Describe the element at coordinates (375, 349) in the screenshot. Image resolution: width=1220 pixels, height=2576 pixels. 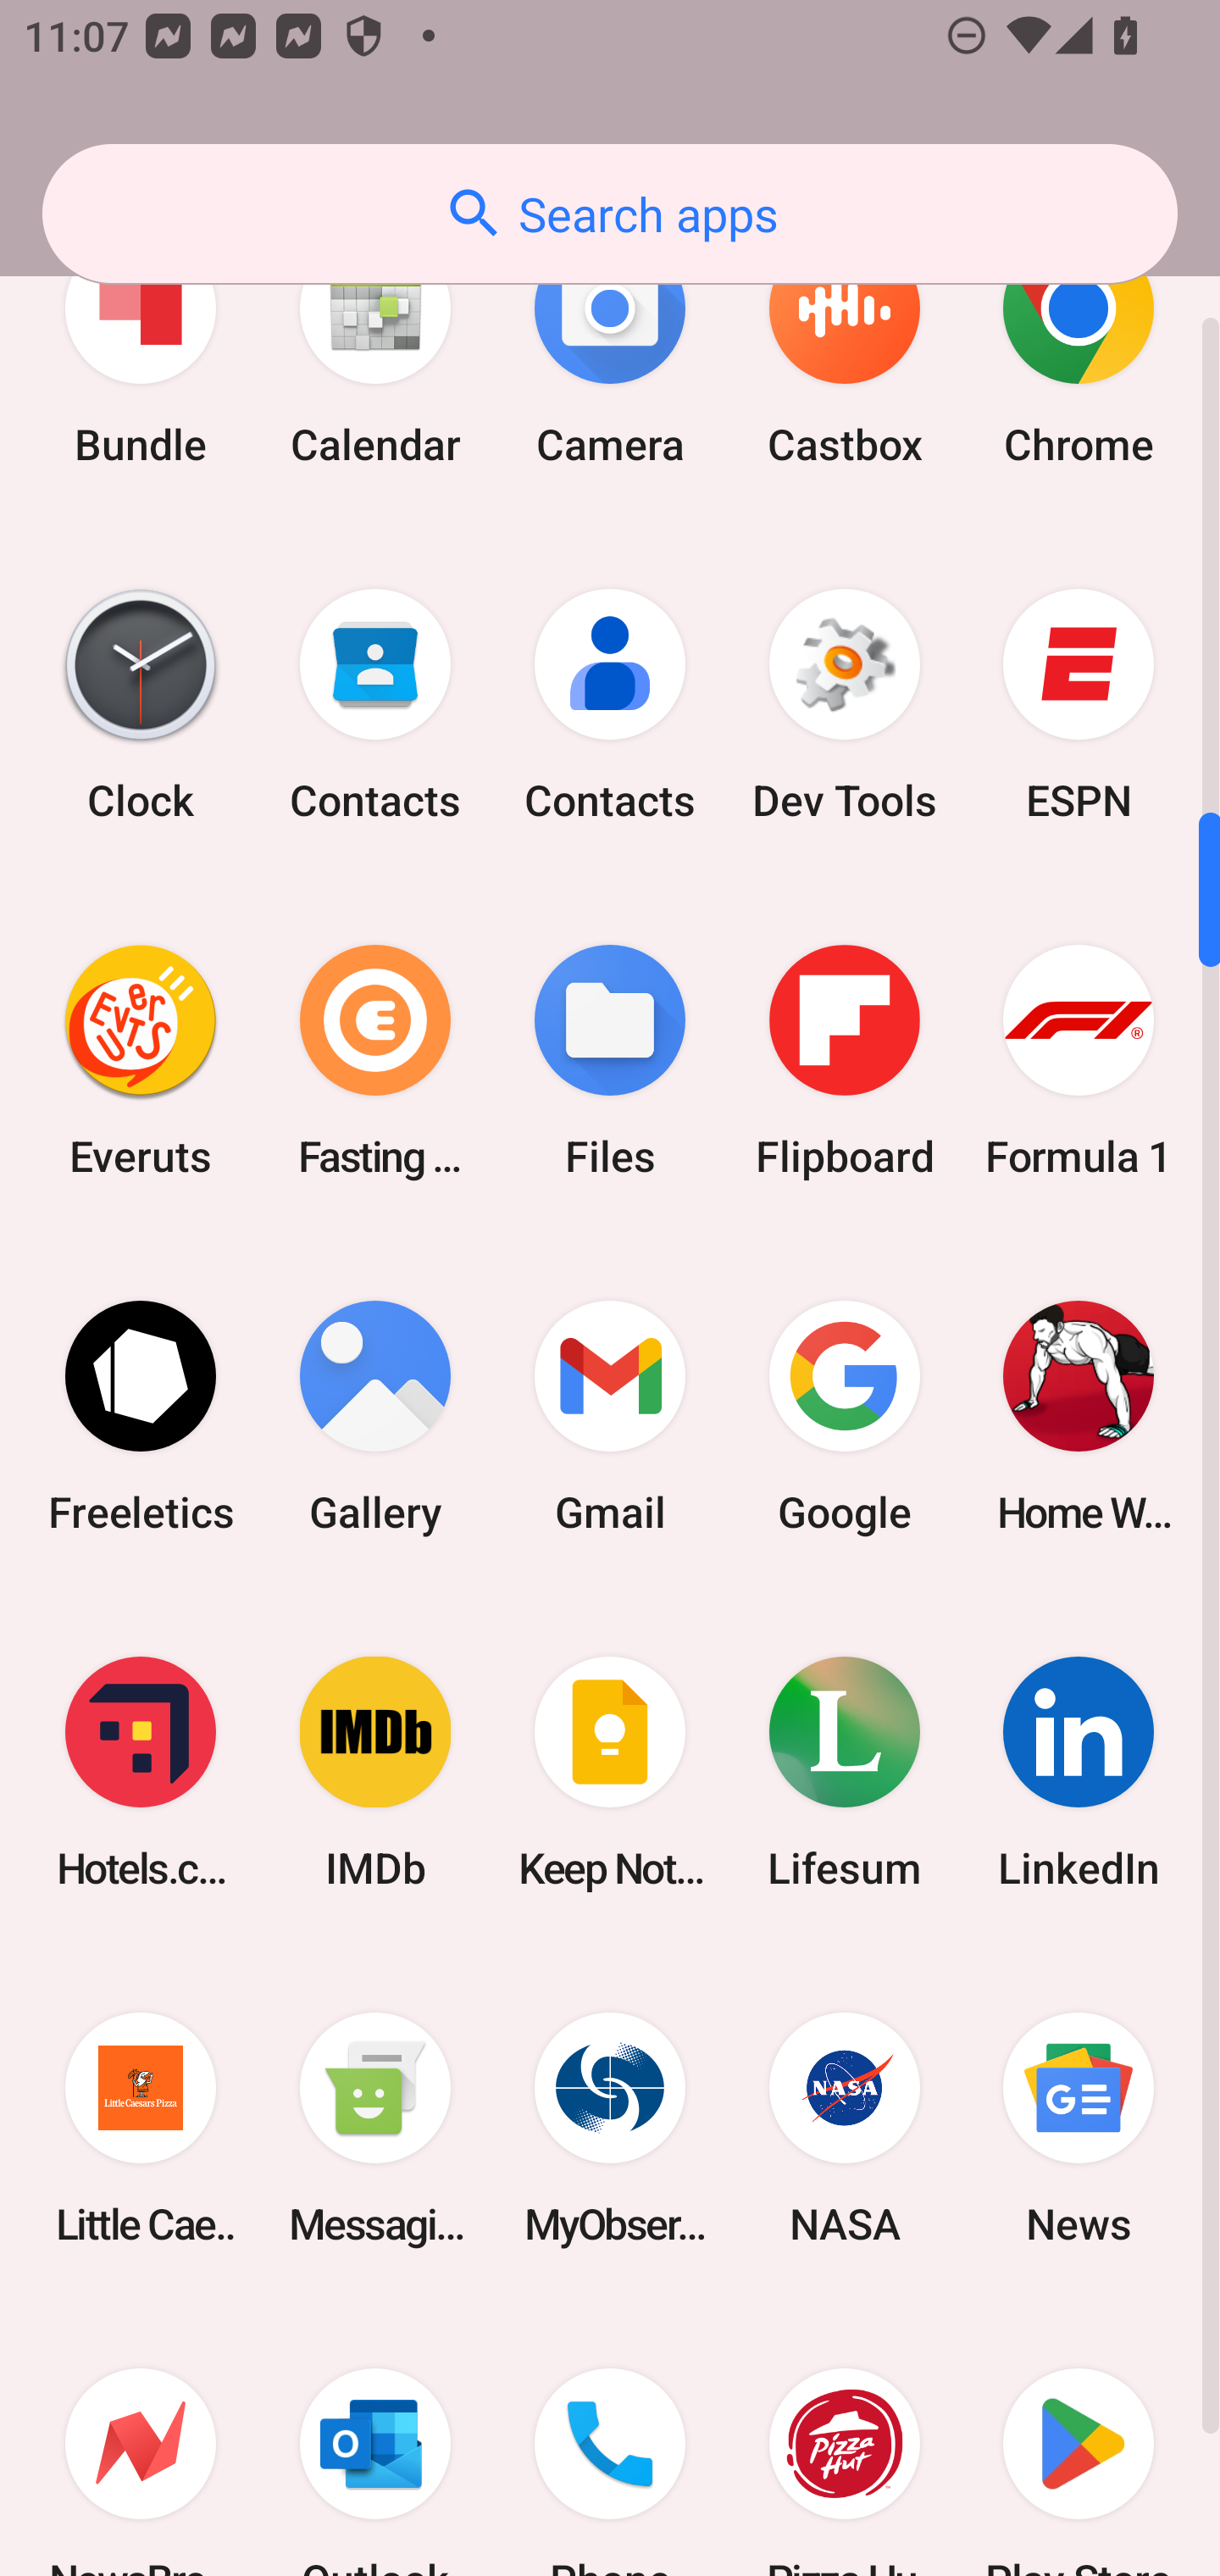
I see `Calendar` at that location.